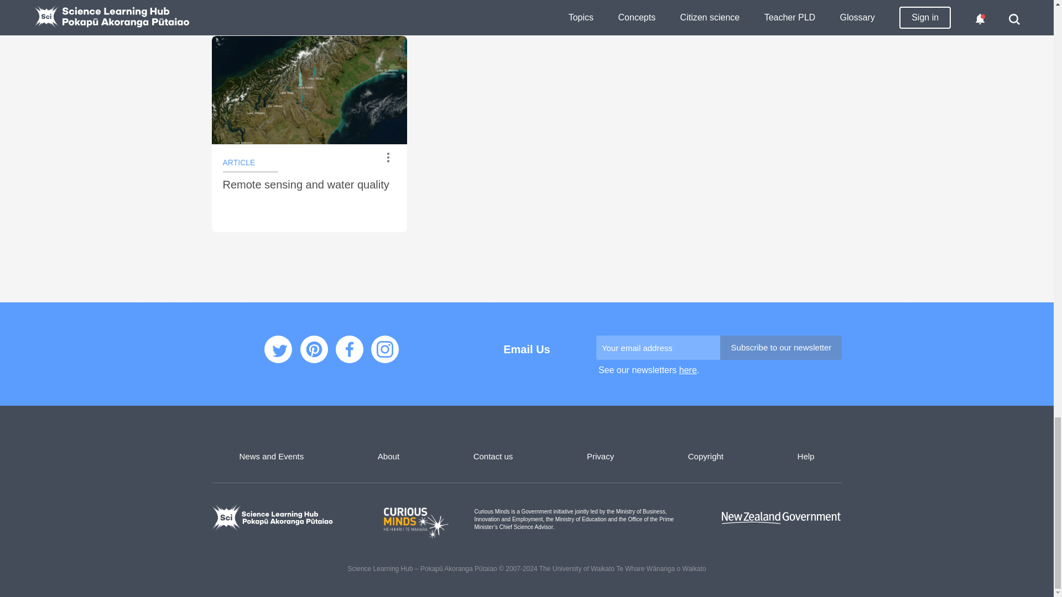 Image resolution: width=1062 pixels, height=597 pixels. I want to click on Contact us, so click(493, 455).